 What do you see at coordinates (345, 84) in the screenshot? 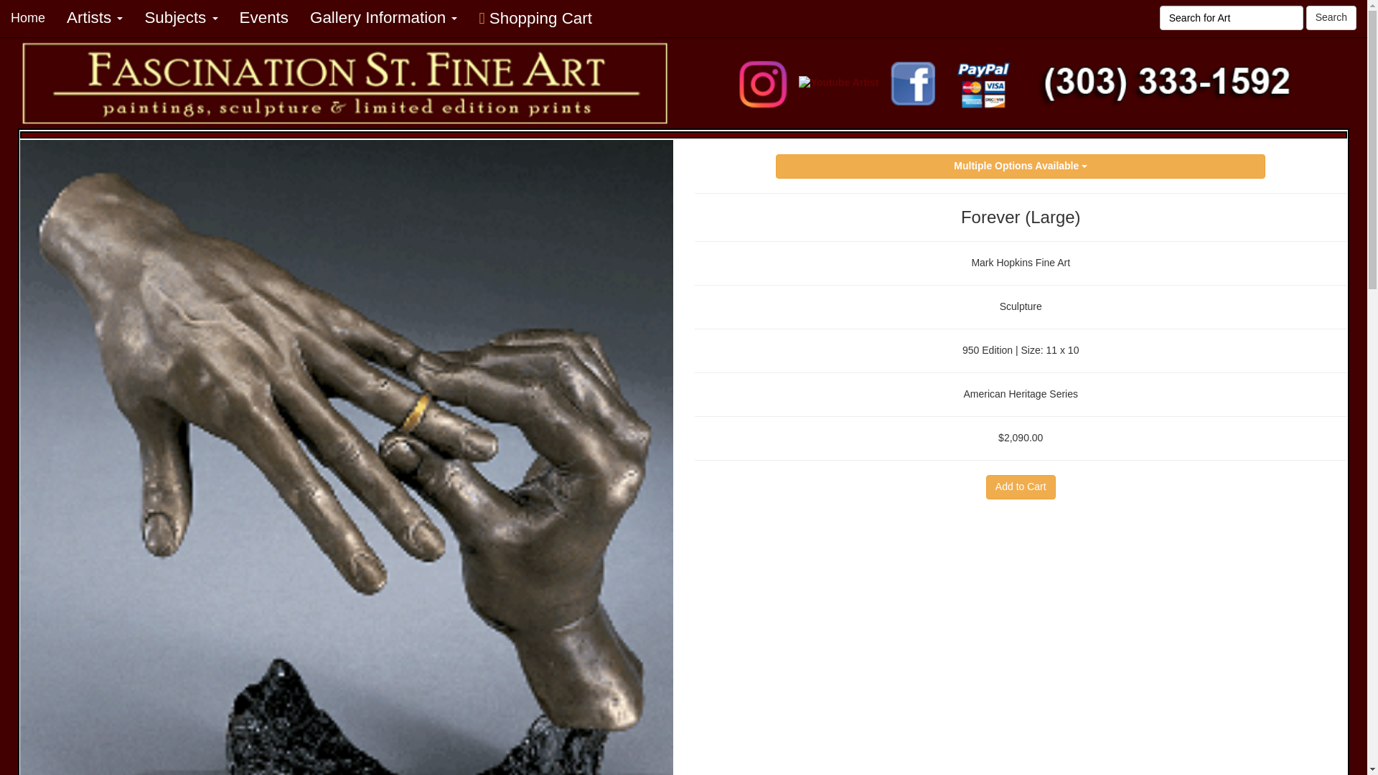
I see `Fine Art Gallery` at bounding box center [345, 84].